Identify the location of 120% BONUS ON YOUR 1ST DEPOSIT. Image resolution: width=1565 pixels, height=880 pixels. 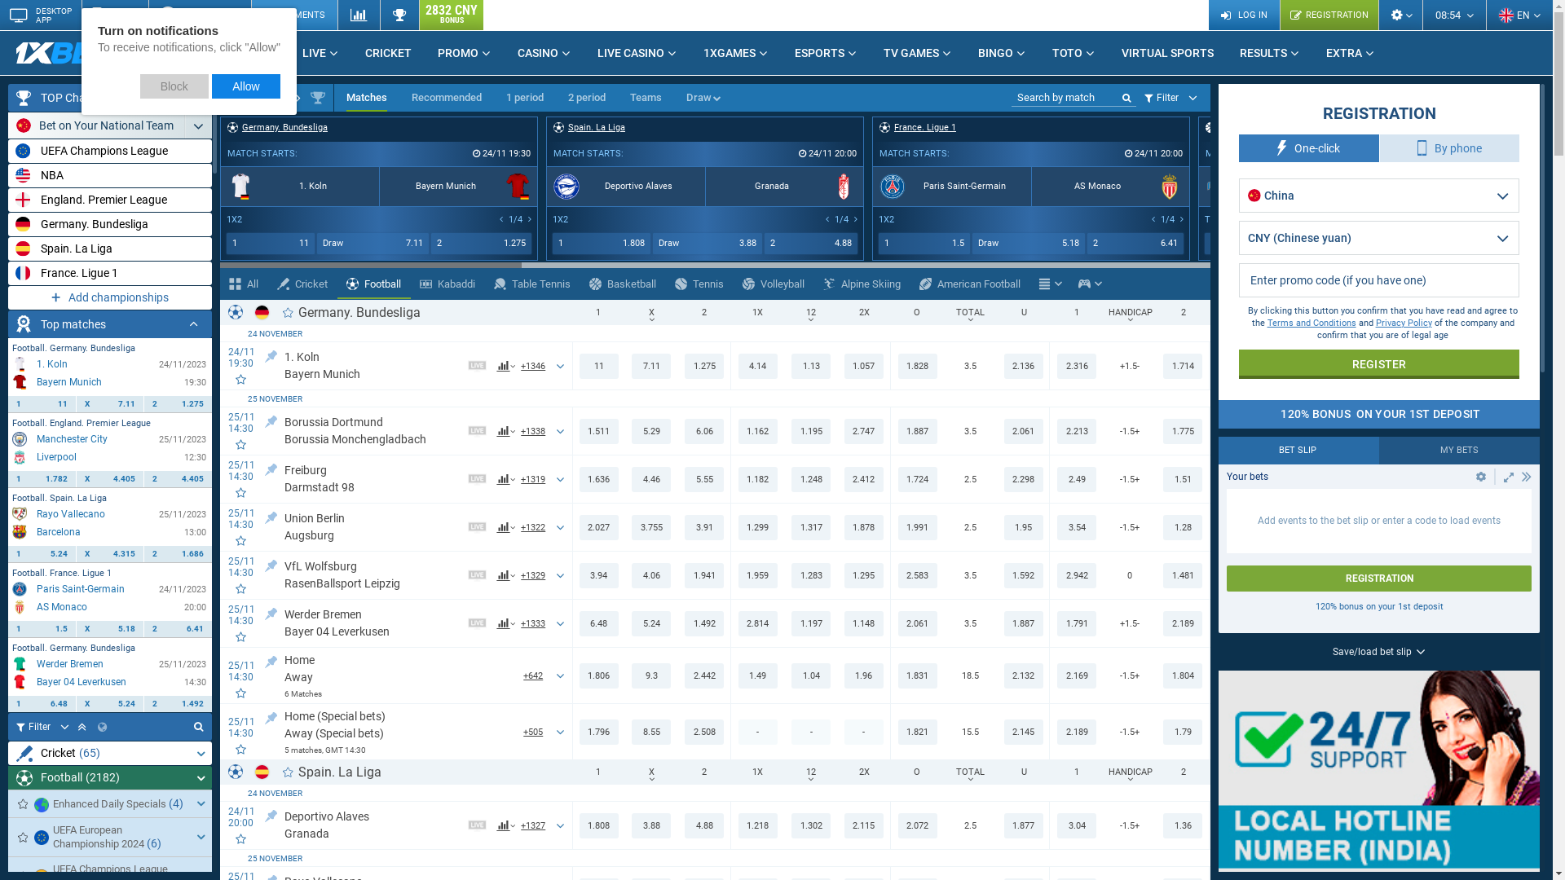
(1379, 414).